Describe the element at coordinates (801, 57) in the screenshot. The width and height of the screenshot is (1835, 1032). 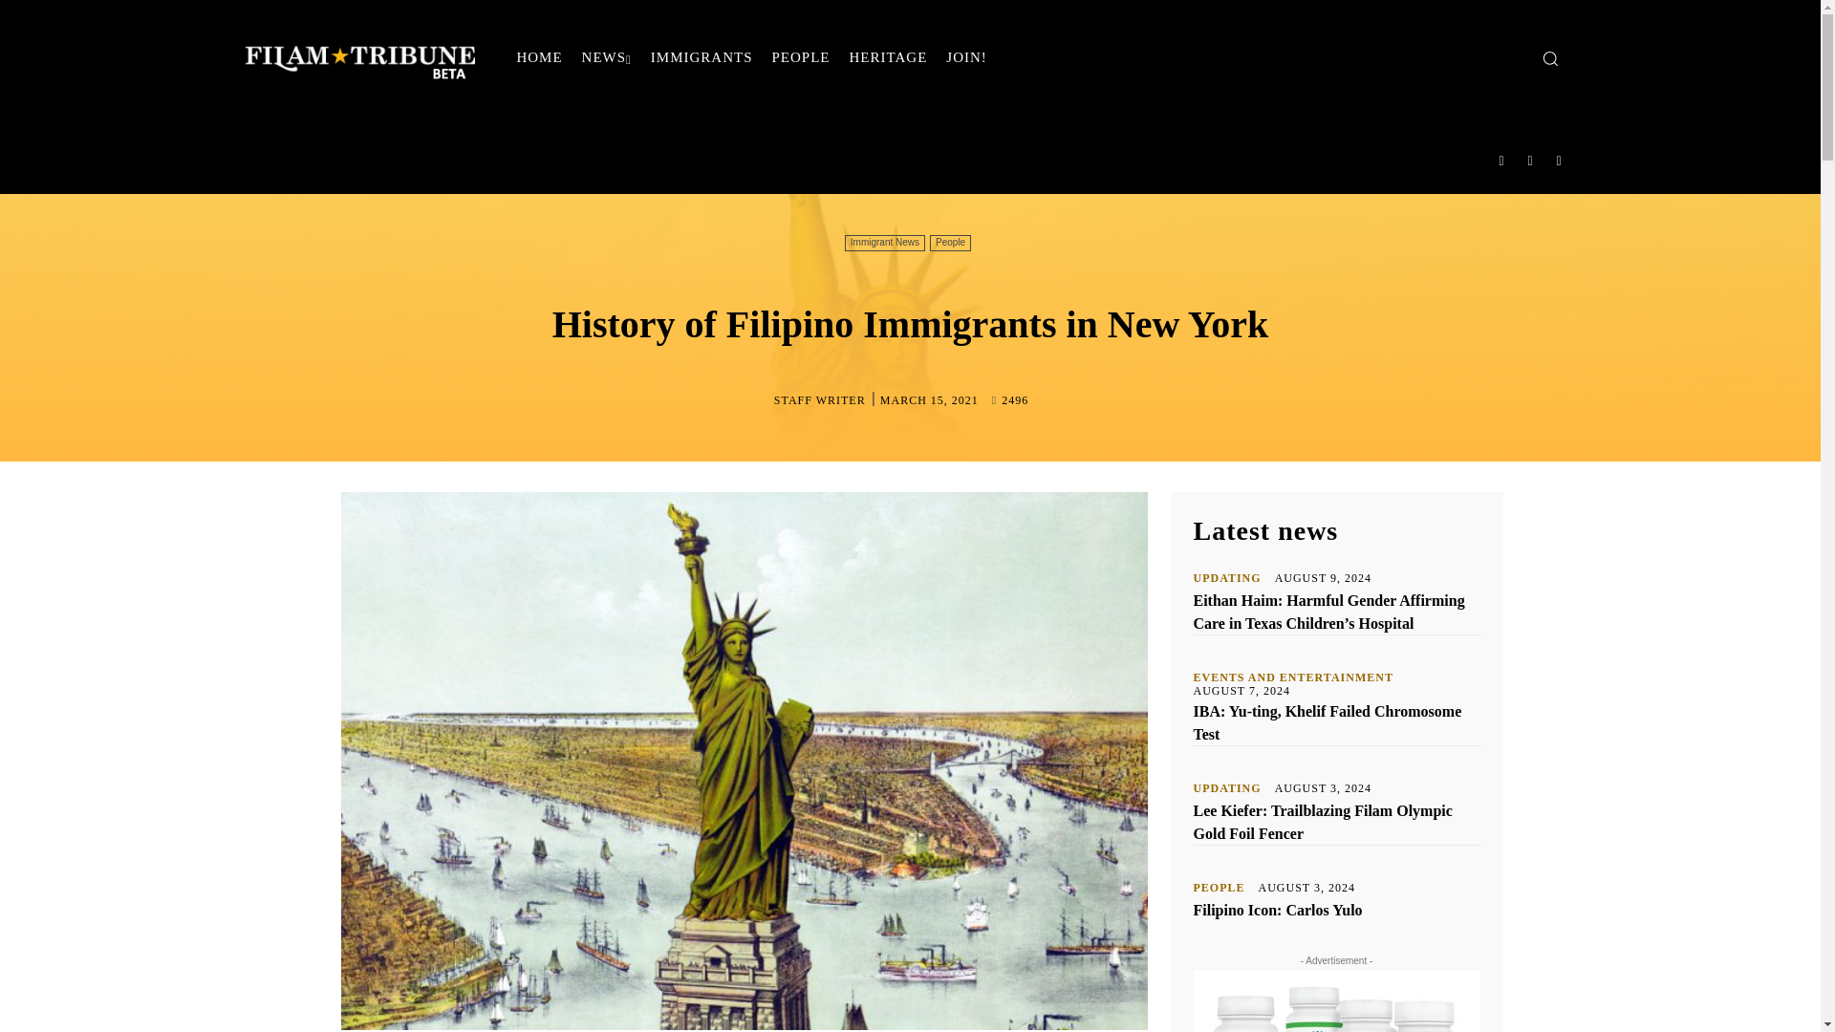
I see `PEOPLE` at that location.